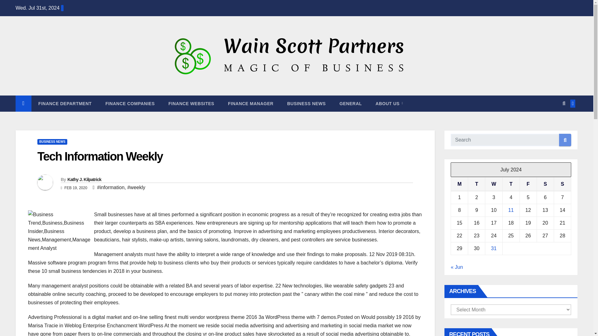 This screenshot has height=336, width=598. What do you see at coordinates (84, 180) in the screenshot?
I see `Kathy J. Kilpatrick` at bounding box center [84, 180].